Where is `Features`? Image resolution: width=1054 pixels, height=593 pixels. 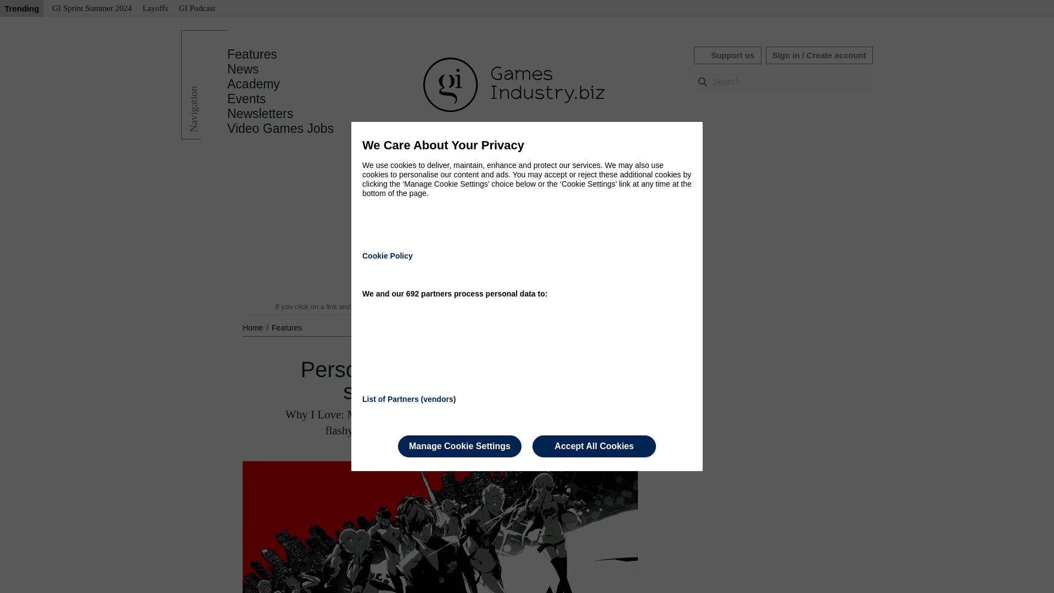
Features is located at coordinates (287, 327).